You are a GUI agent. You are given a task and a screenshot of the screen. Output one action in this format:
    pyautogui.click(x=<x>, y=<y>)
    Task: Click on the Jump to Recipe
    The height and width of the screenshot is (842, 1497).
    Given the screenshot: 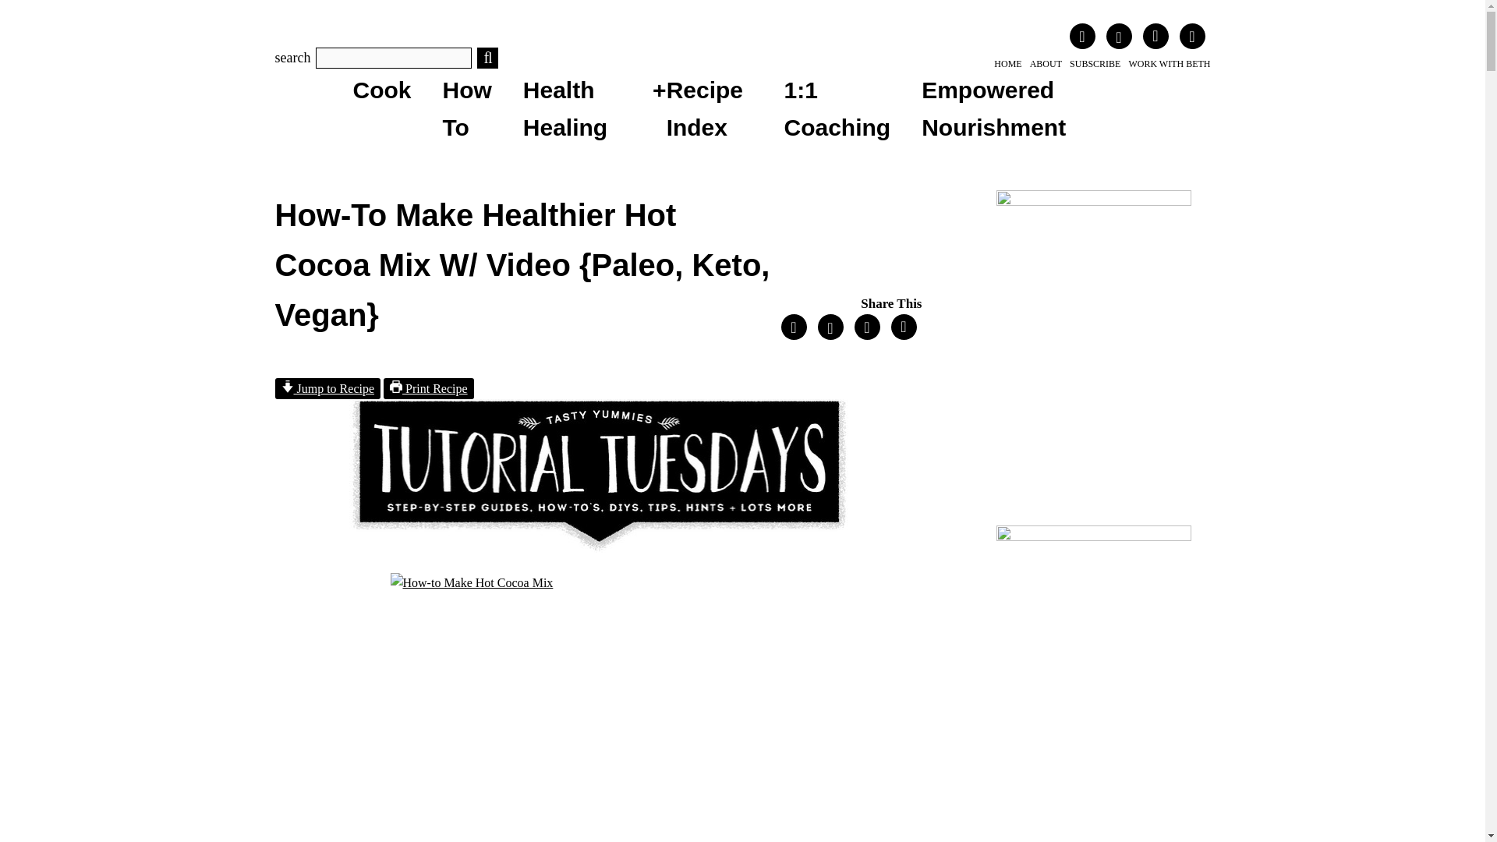 What is the action you would take?
    pyautogui.click(x=327, y=388)
    